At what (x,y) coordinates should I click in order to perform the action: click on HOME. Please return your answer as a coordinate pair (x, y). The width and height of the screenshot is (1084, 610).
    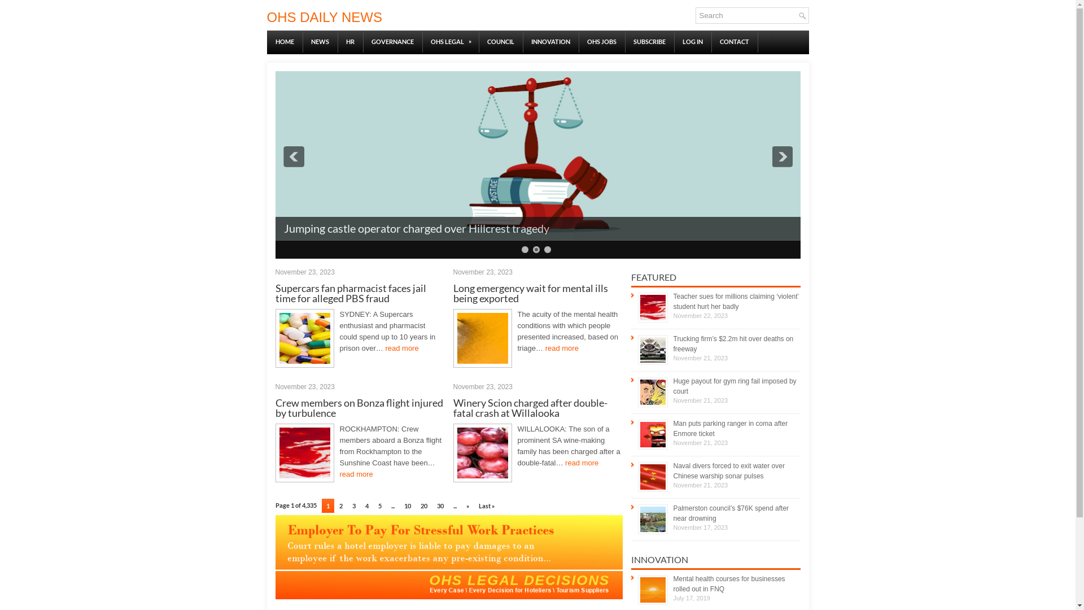
    Looking at the image, I should click on (285, 42).